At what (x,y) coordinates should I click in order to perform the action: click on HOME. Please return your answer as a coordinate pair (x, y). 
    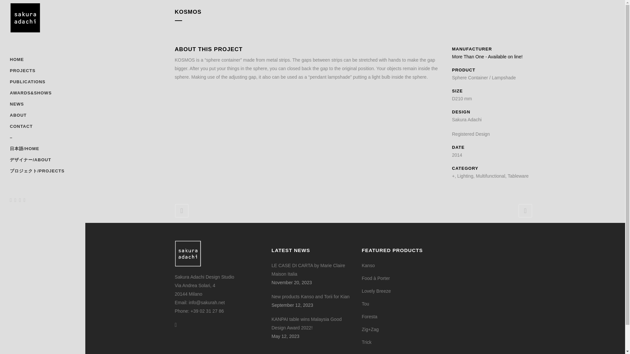
    Looking at the image, I should click on (43, 60).